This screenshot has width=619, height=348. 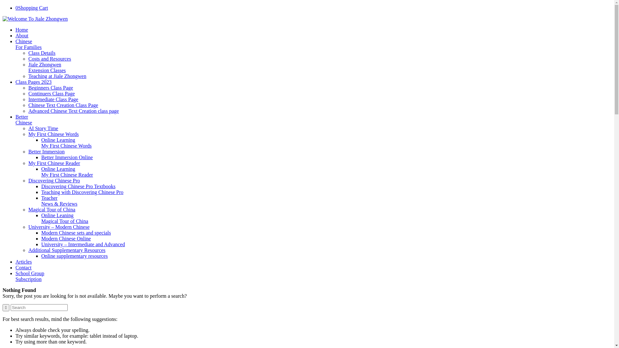 What do you see at coordinates (67, 157) in the screenshot?
I see `Better Immersion Online` at bounding box center [67, 157].